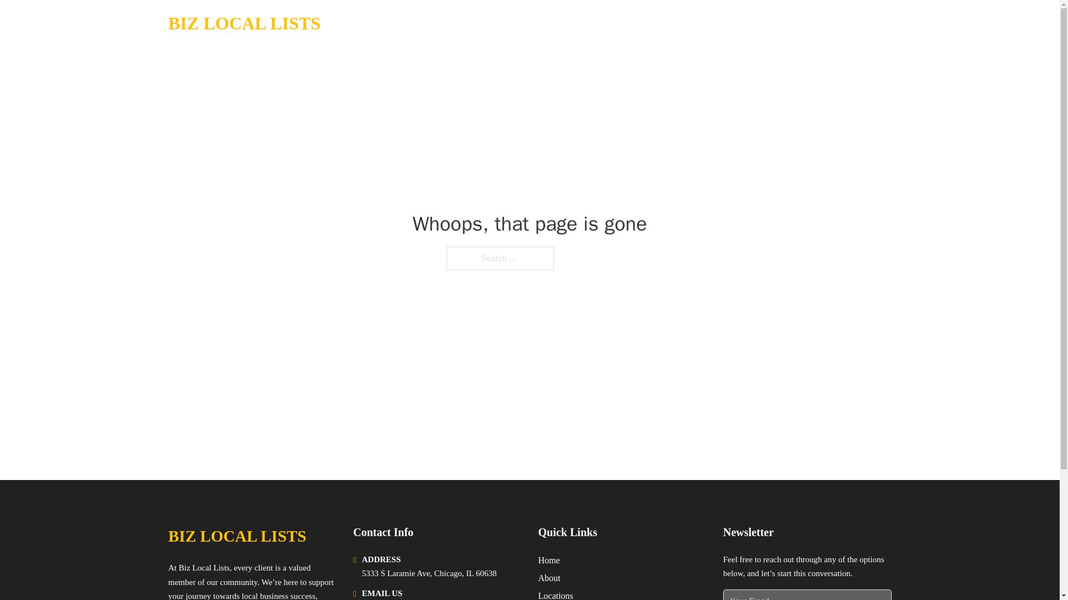  I want to click on BIZ LOCAL LISTS, so click(244, 23).